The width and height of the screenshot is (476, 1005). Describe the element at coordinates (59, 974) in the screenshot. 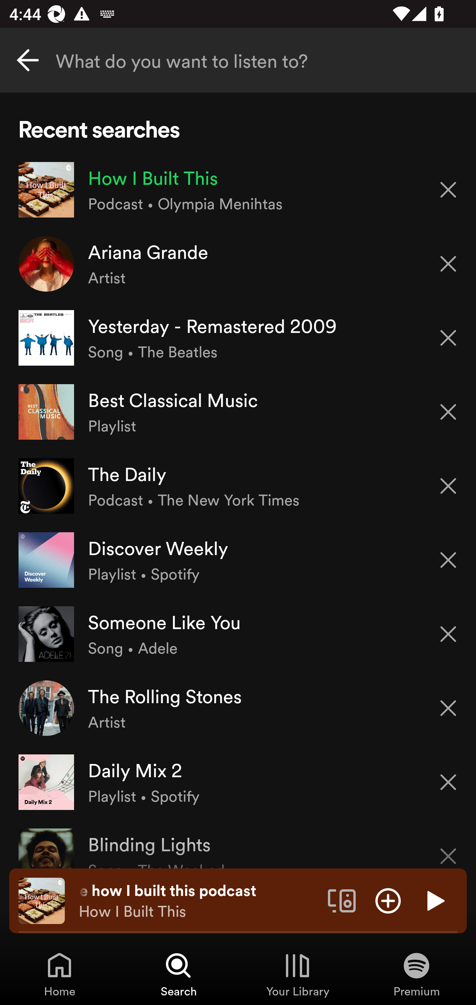

I see `Home, Tab 1 of 4 Home Home` at that location.